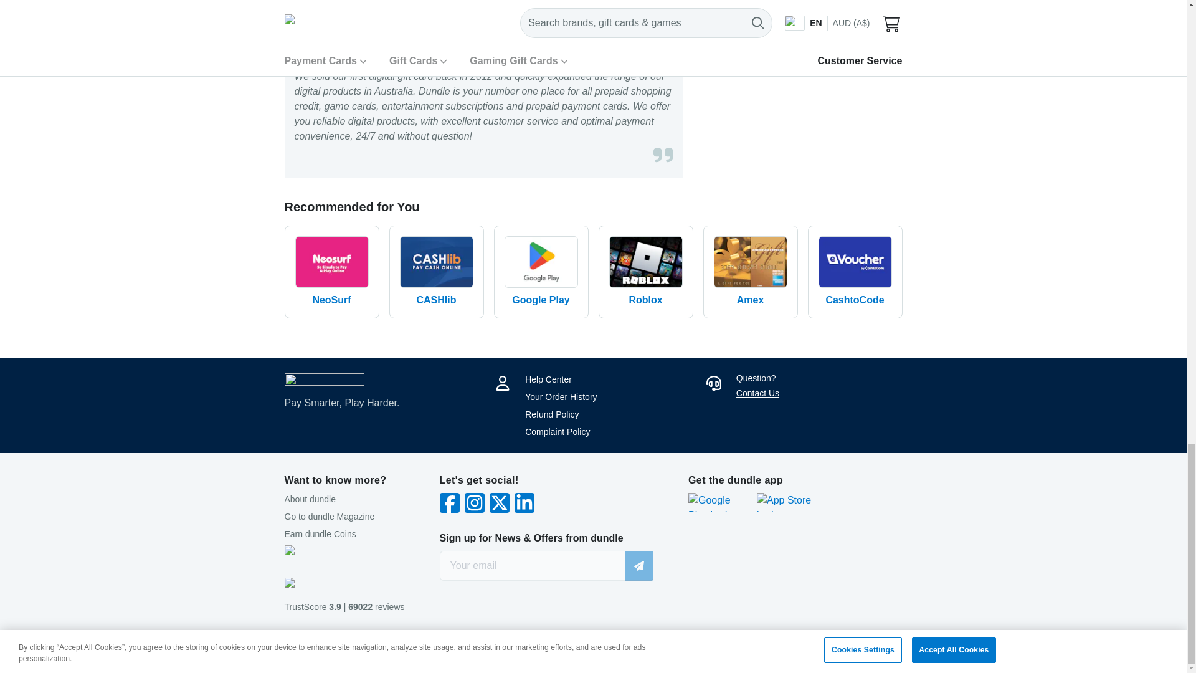 This screenshot has width=1196, height=673. What do you see at coordinates (548, 379) in the screenshot?
I see `Help Center` at bounding box center [548, 379].